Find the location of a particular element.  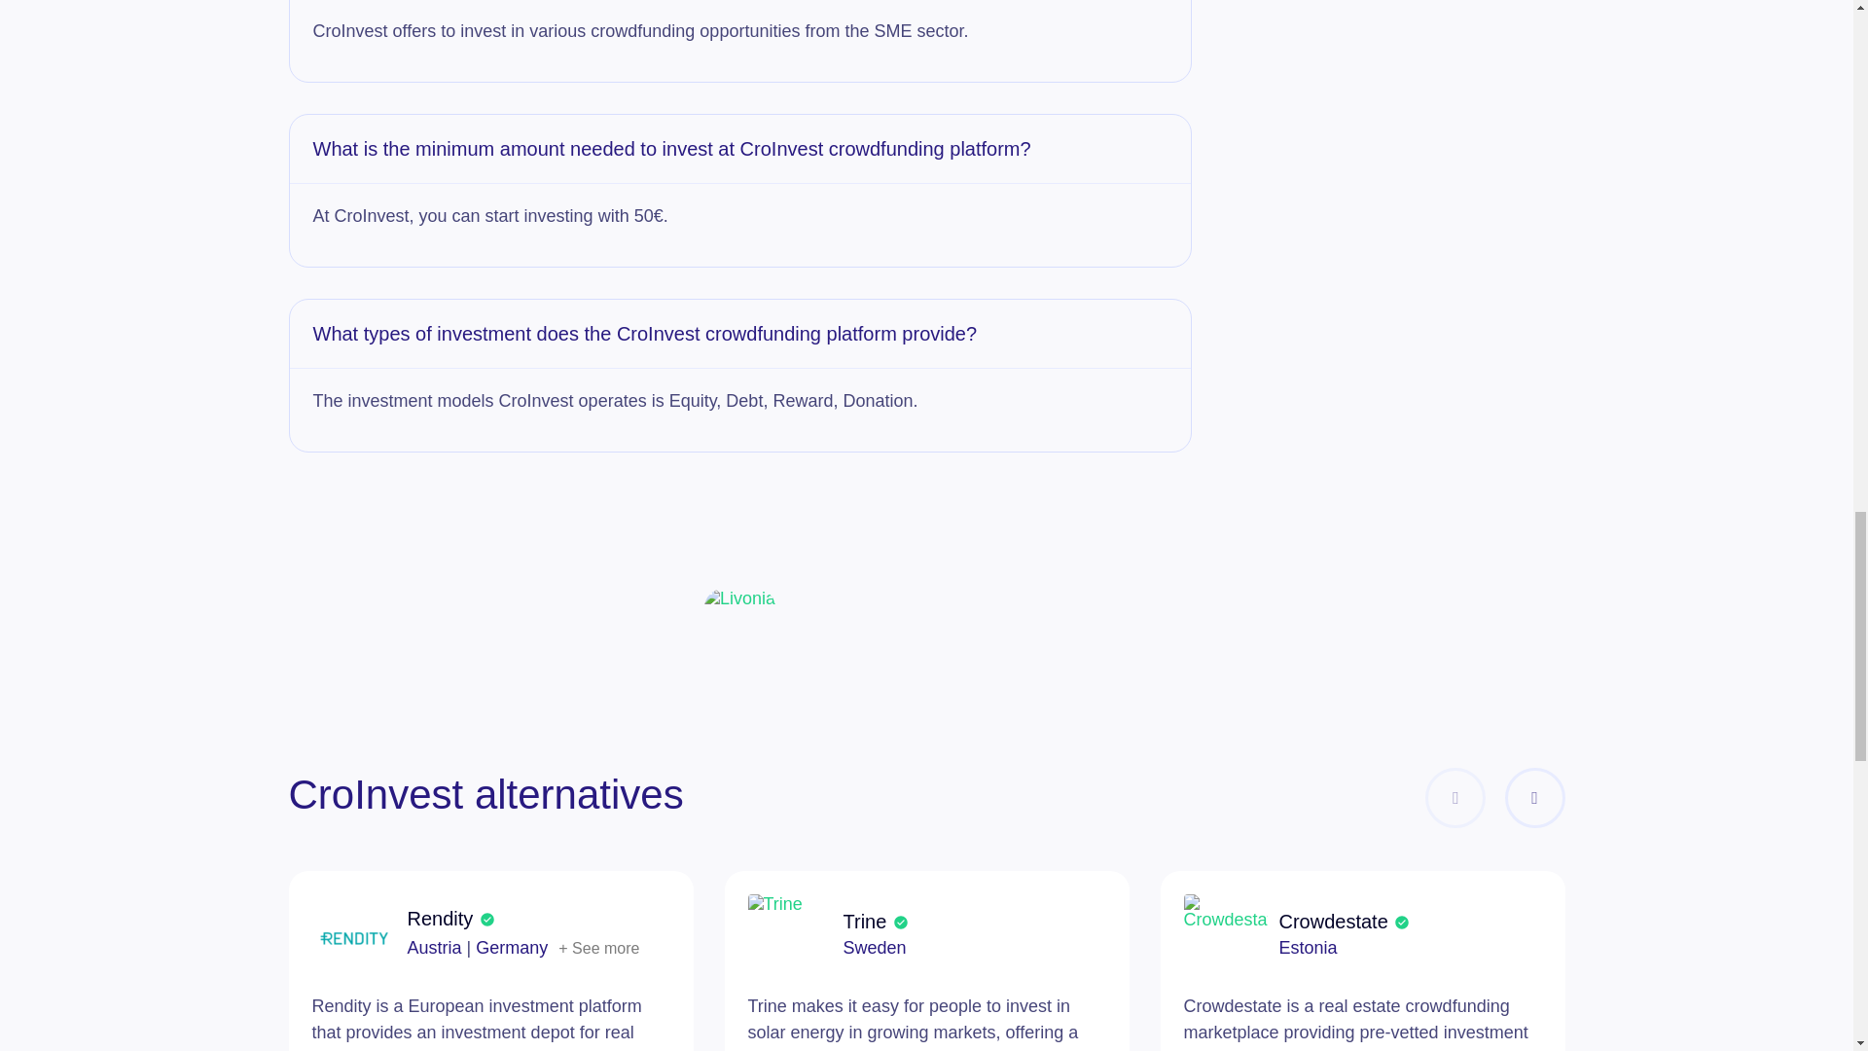

Verified platform is located at coordinates (486, 919).